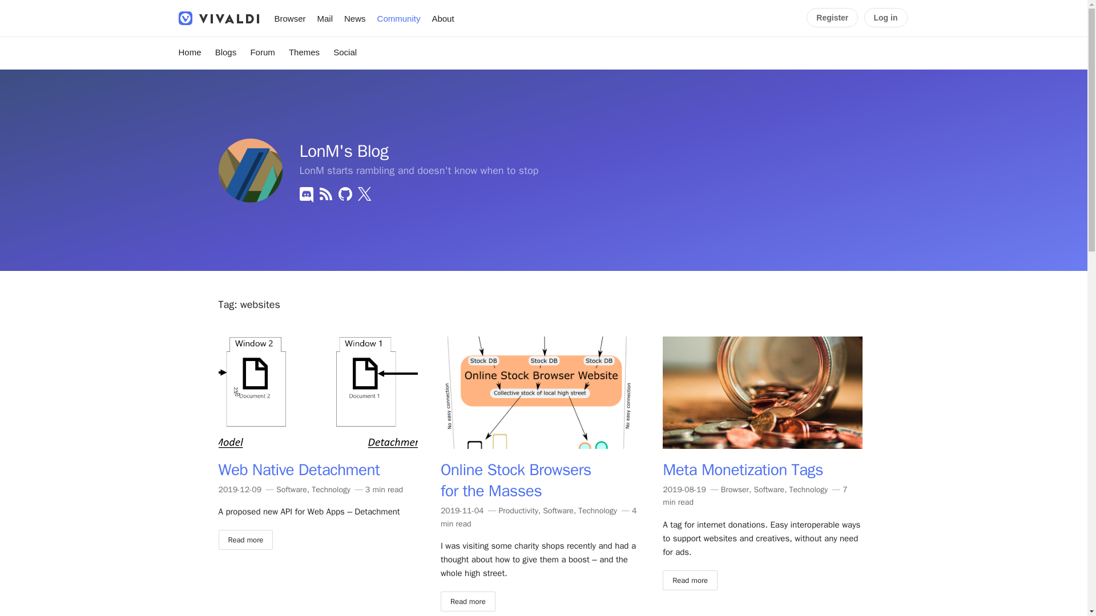 The height and width of the screenshot is (616, 1096). Describe the element at coordinates (345, 194) in the screenshot. I see `GitHub` at that location.